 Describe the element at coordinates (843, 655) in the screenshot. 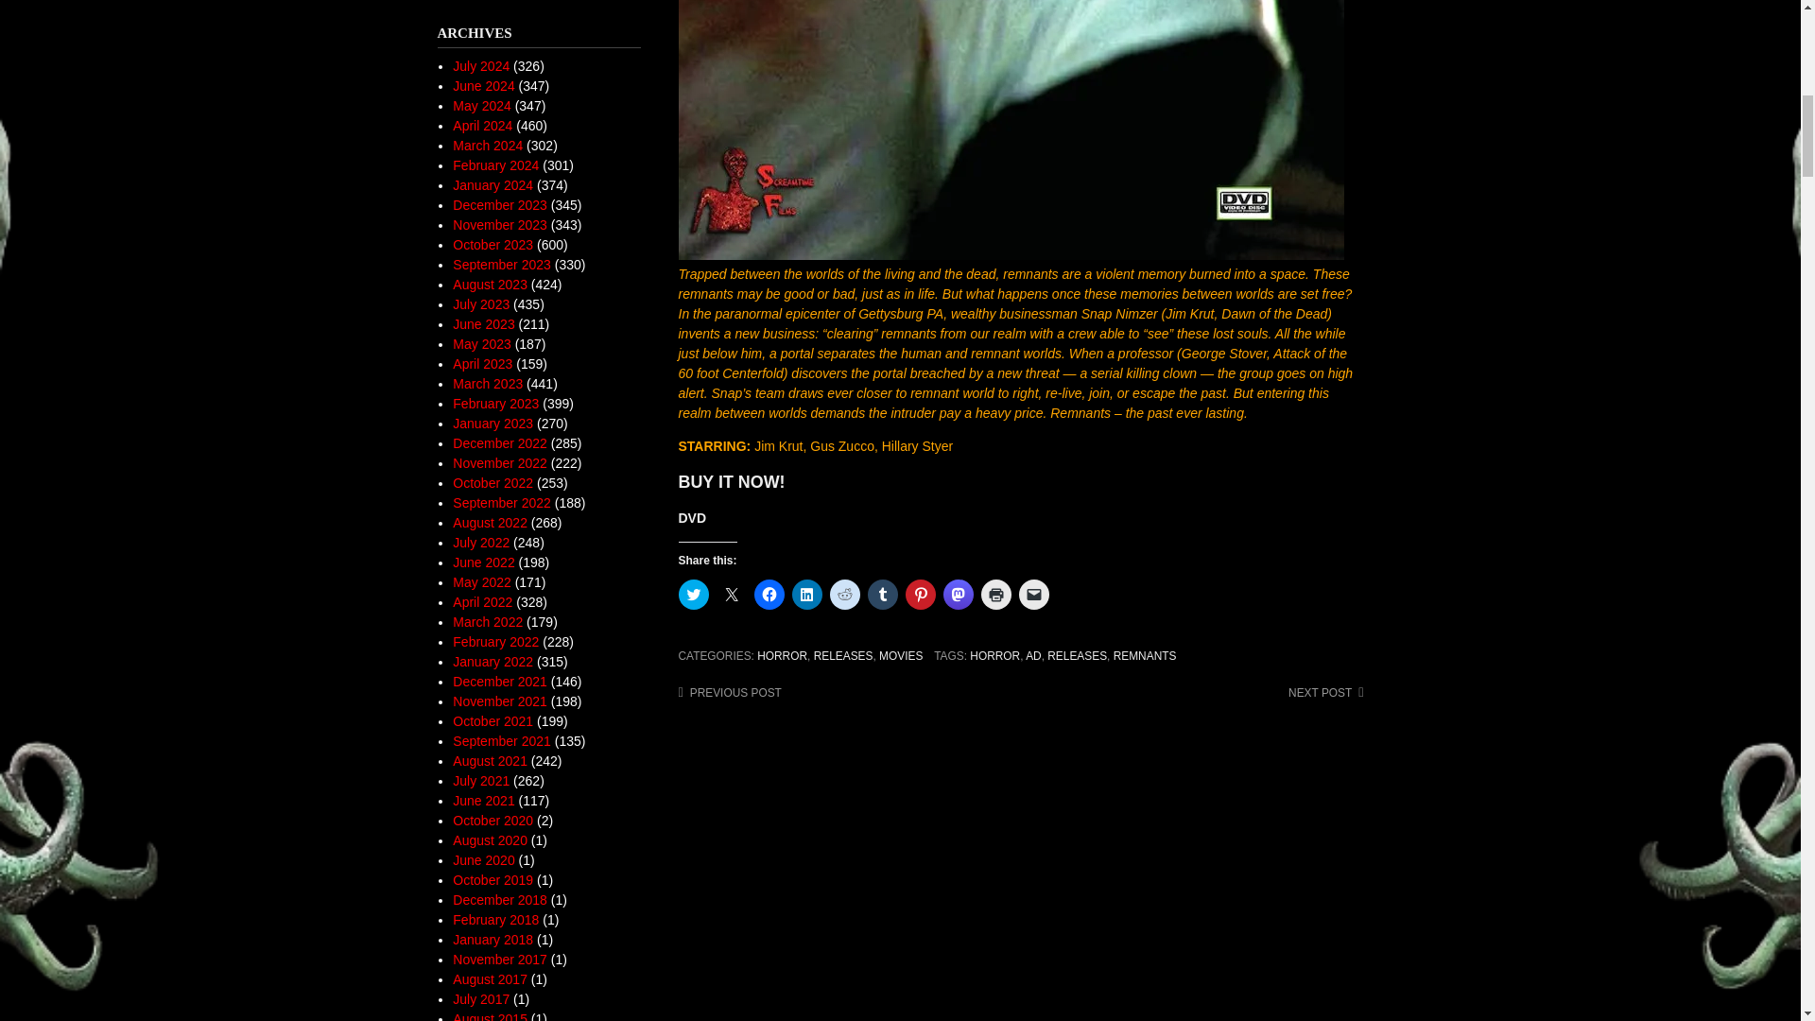

I see `RELEASES` at that location.